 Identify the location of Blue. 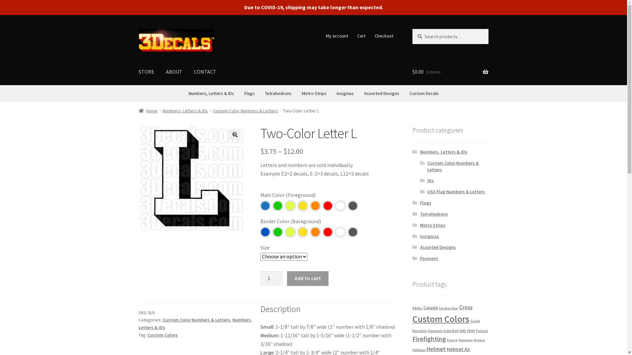
(265, 232).